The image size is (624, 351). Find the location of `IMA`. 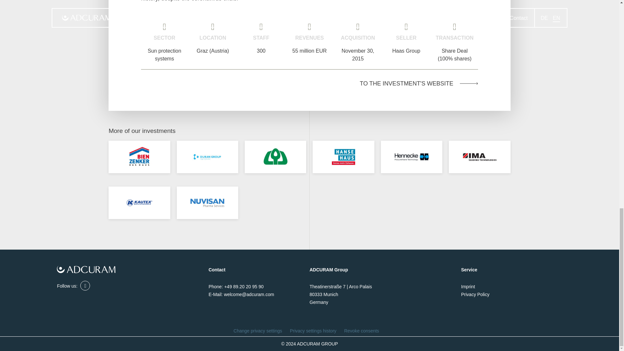

IMA is located at coordinates (479, 157).